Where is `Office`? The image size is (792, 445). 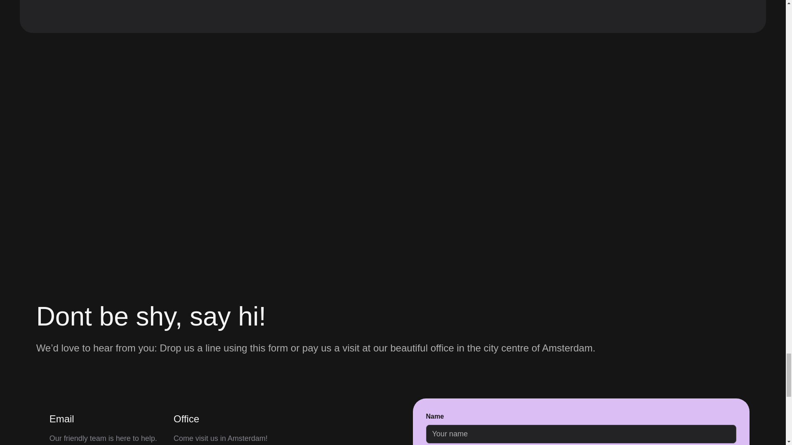
Office is located at coordinates (186, 421).